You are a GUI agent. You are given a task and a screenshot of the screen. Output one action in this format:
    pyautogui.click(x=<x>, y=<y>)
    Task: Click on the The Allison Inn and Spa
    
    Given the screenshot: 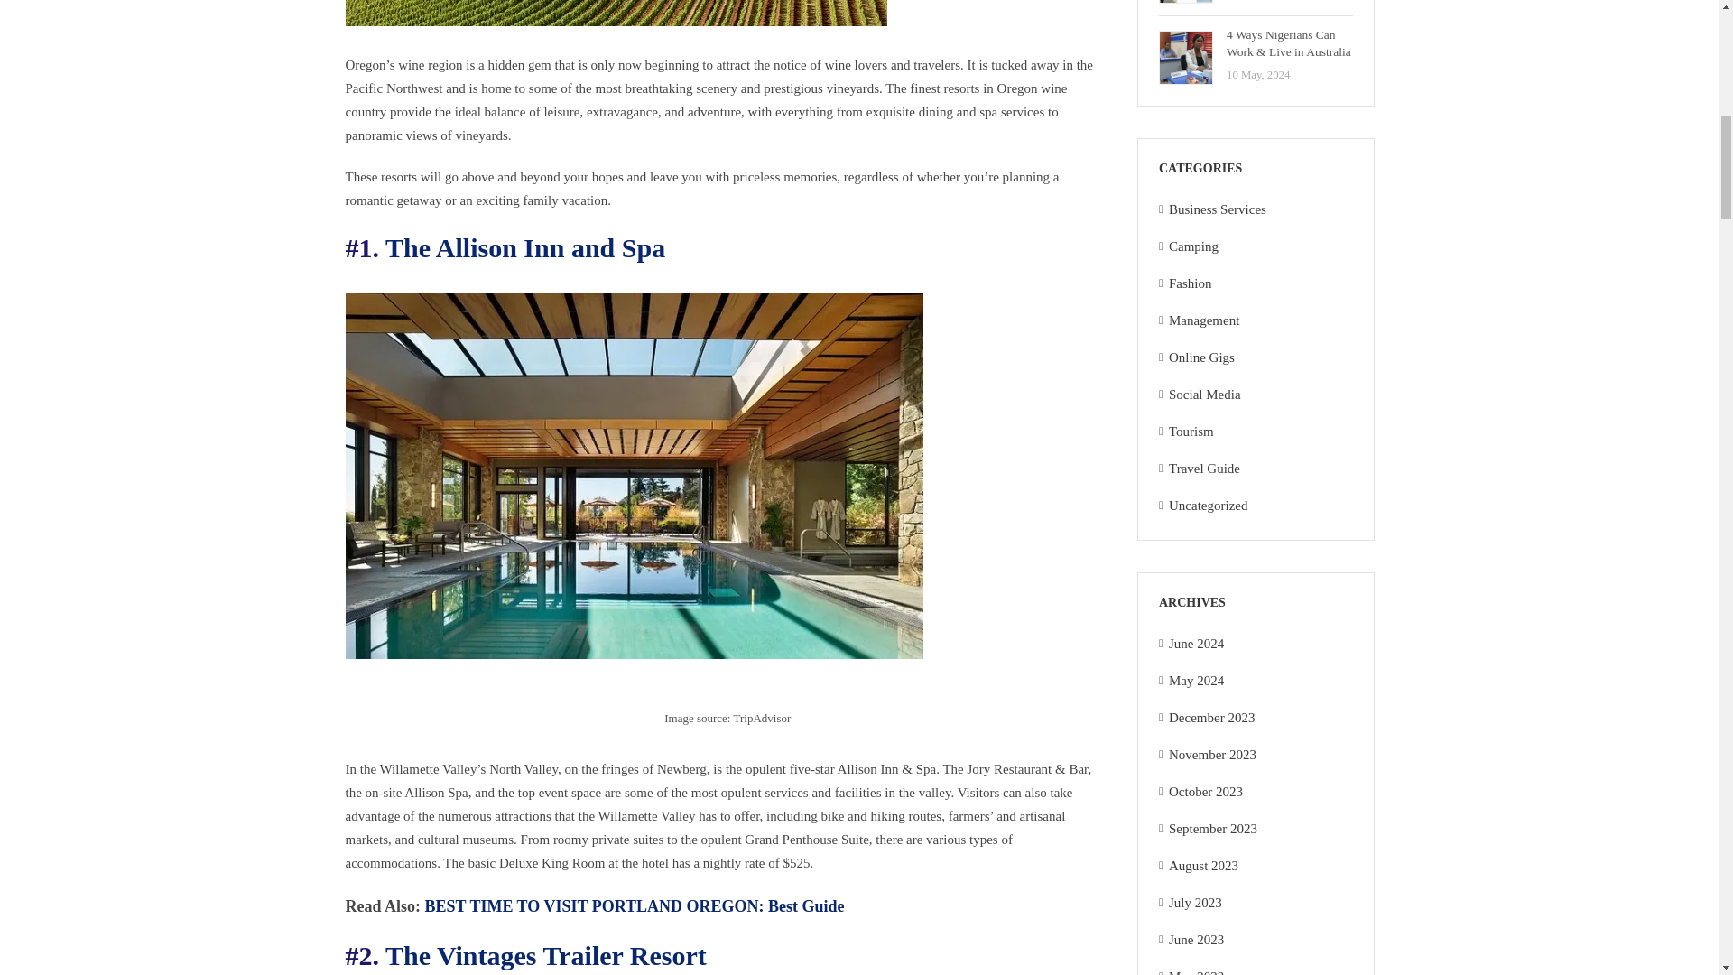 What is the action you would take?
    pyautogui.click(x=525, y=247)
    